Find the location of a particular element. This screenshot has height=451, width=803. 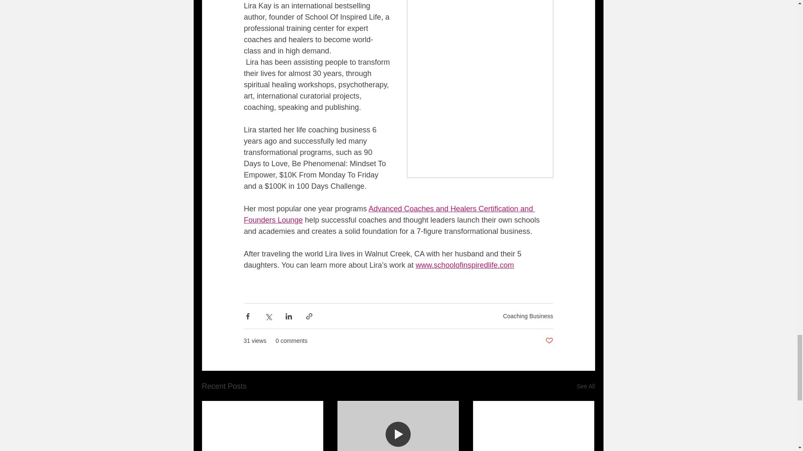

See All is located at coordinates (586, 386).